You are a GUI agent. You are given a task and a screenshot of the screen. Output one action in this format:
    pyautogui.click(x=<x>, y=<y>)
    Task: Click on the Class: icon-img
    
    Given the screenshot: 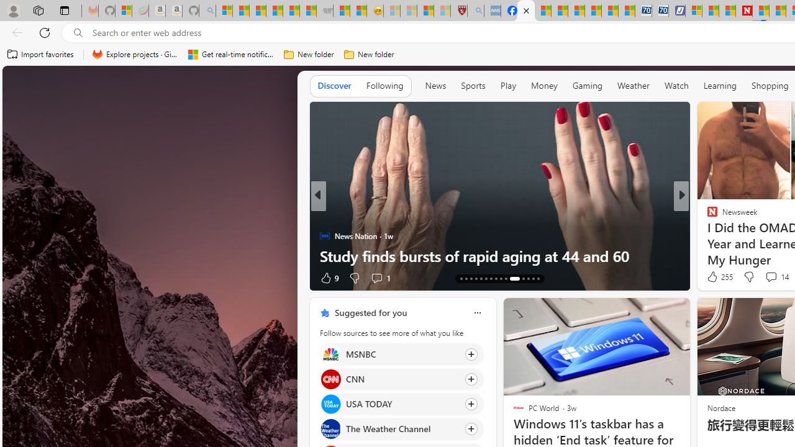 What is the action you would take?
    pyautogui.click(x=477, y=313)
    